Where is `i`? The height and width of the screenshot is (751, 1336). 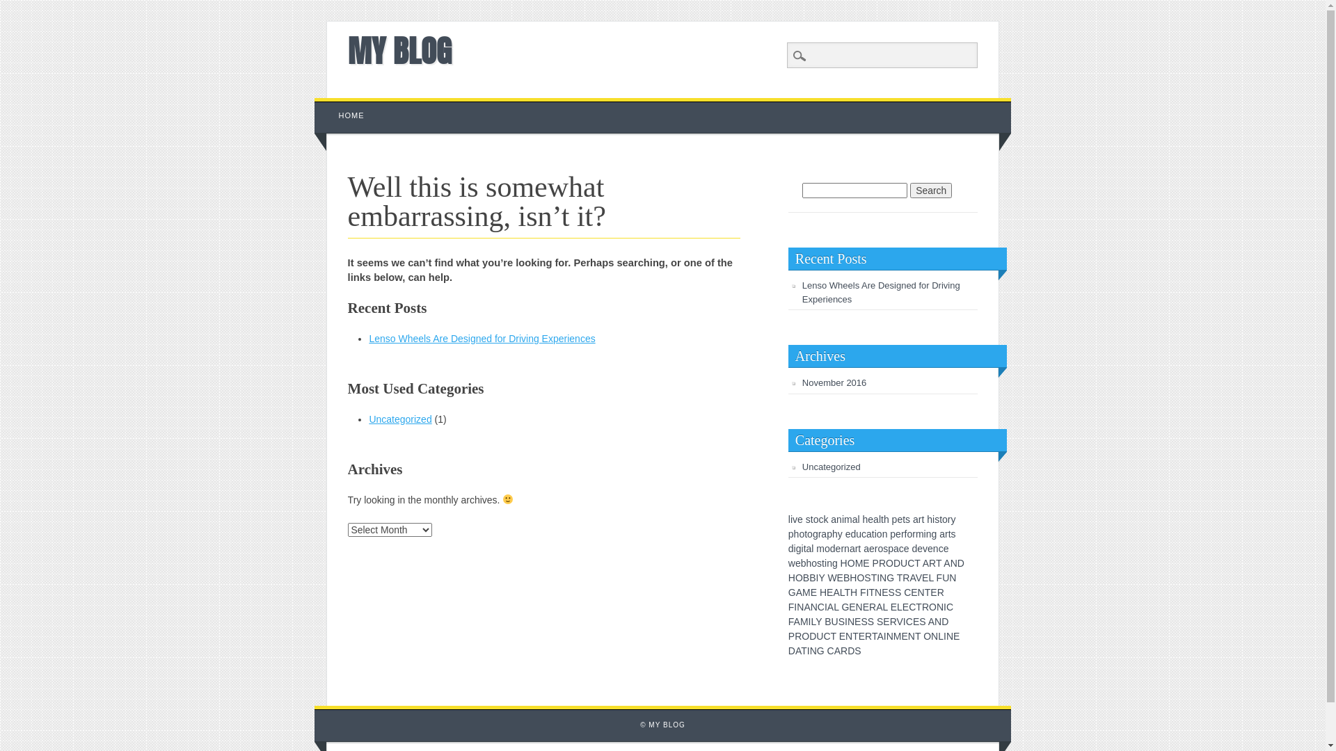
i is located at coordinates (792, 519).